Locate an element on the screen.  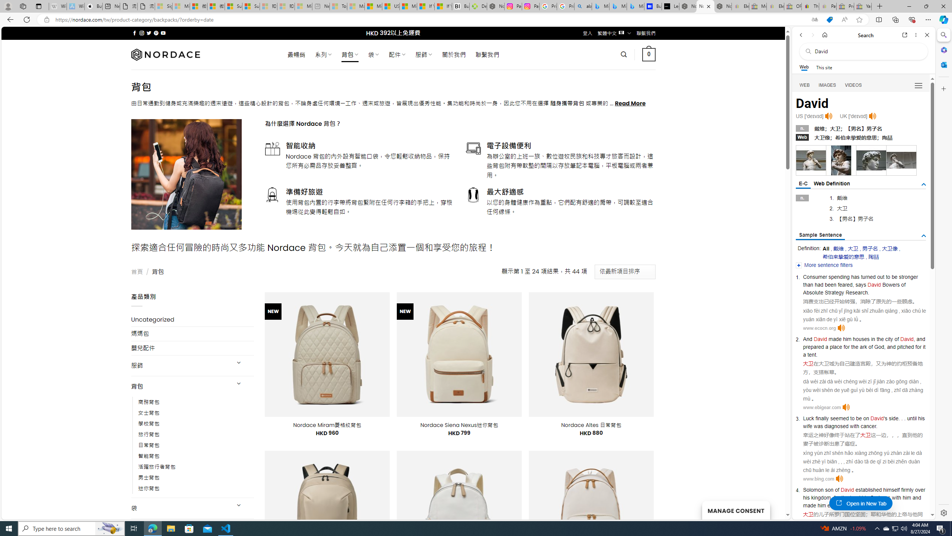
turned is located at coordinates (868, 277).